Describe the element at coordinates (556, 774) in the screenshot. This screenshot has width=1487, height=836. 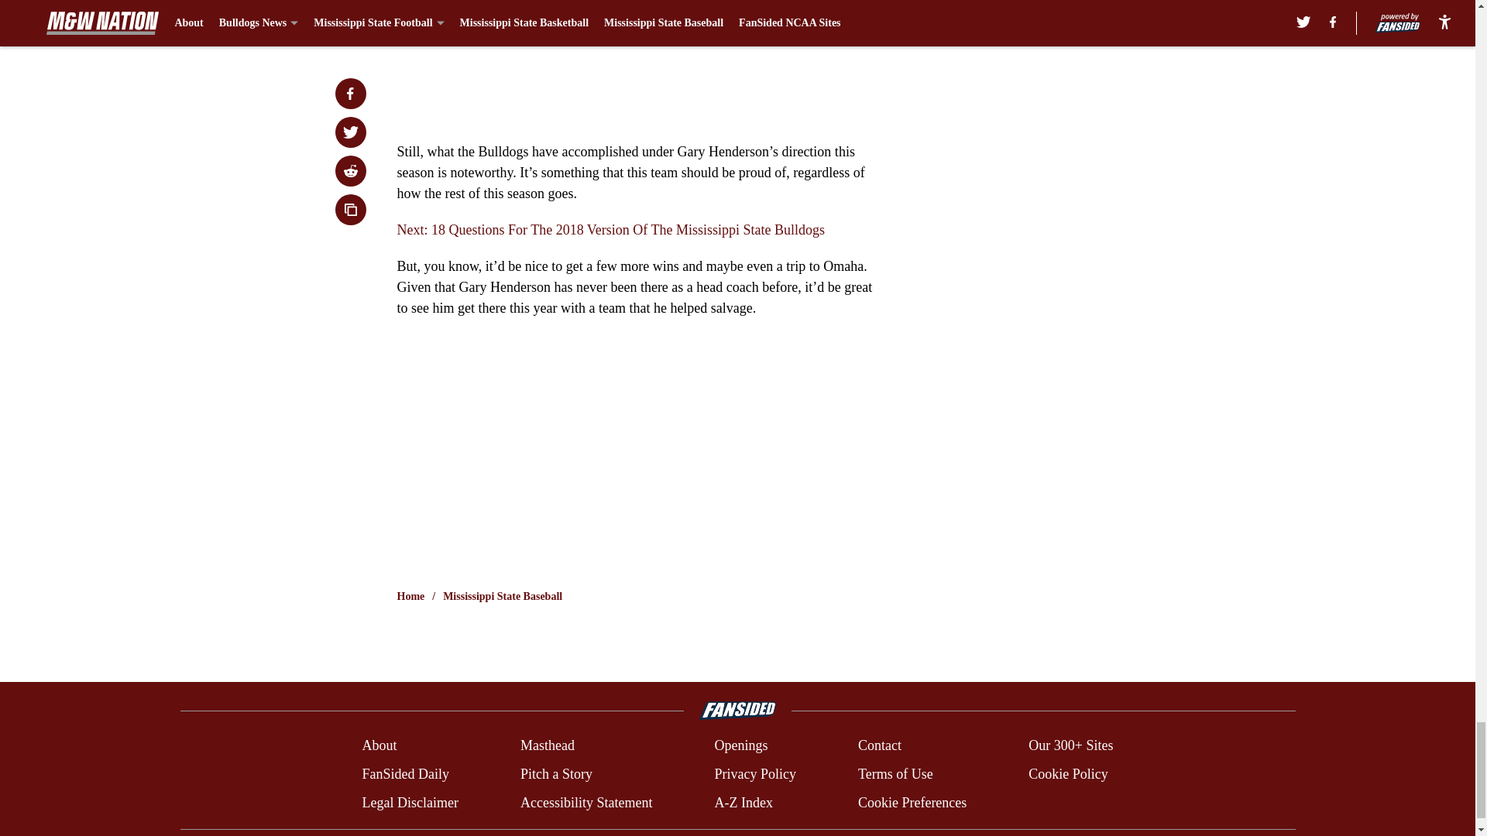
I see `Pitch a Story` at that location.